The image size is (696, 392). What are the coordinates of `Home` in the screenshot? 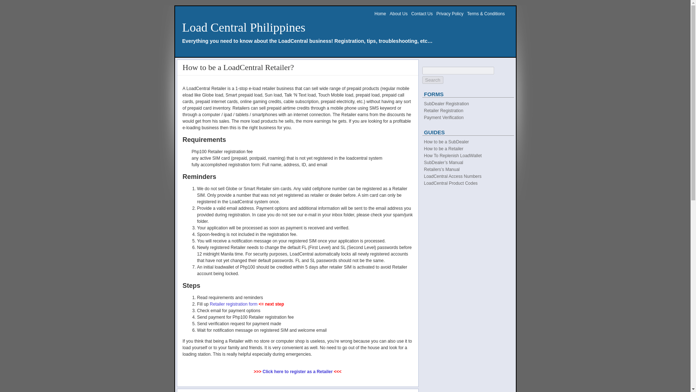 It's located at (380, 15).